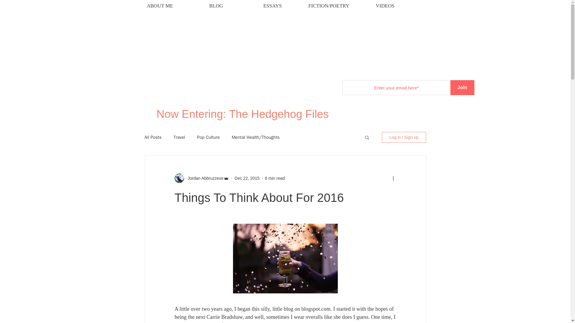  I want to click on Join, so click(462, 87).